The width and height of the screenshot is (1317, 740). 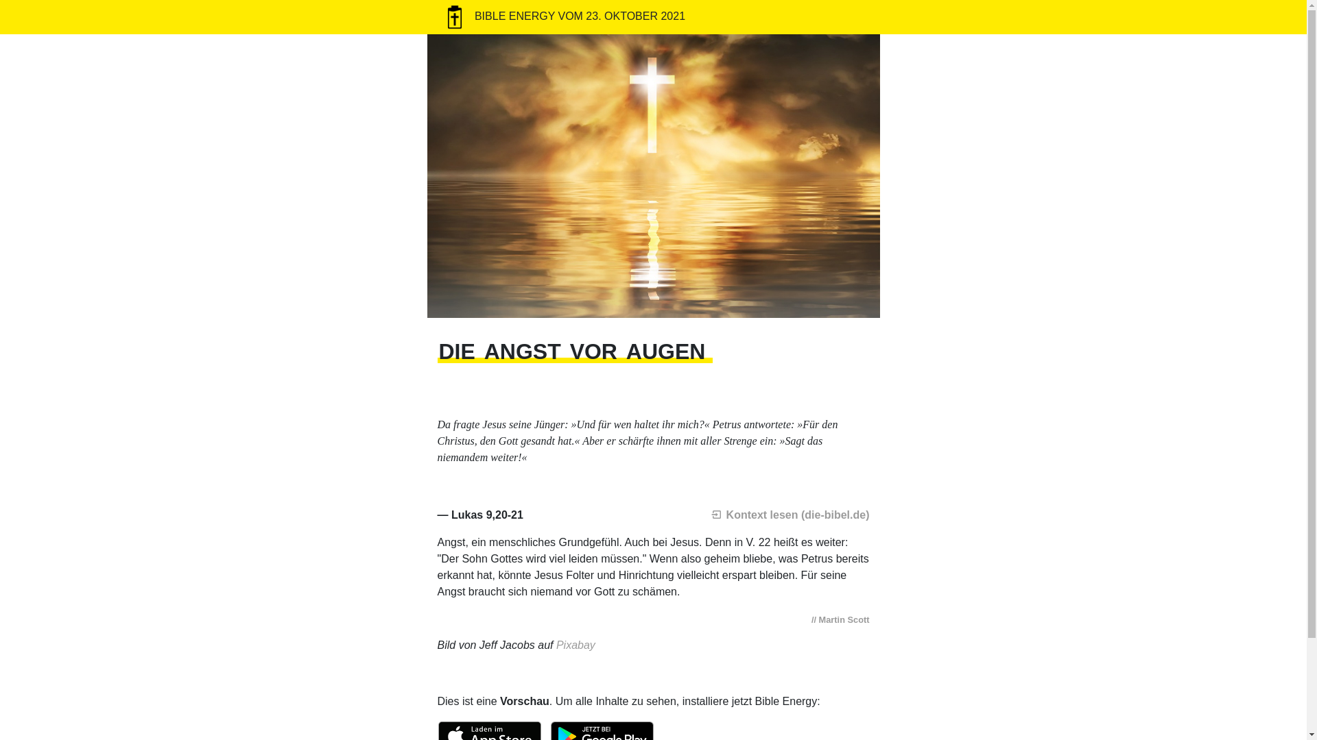 What do you see at coordinates (790, 514) in the screenshot?
I see `Kontext lesen (die-bibel.de)` at bounding box center [790, 514].